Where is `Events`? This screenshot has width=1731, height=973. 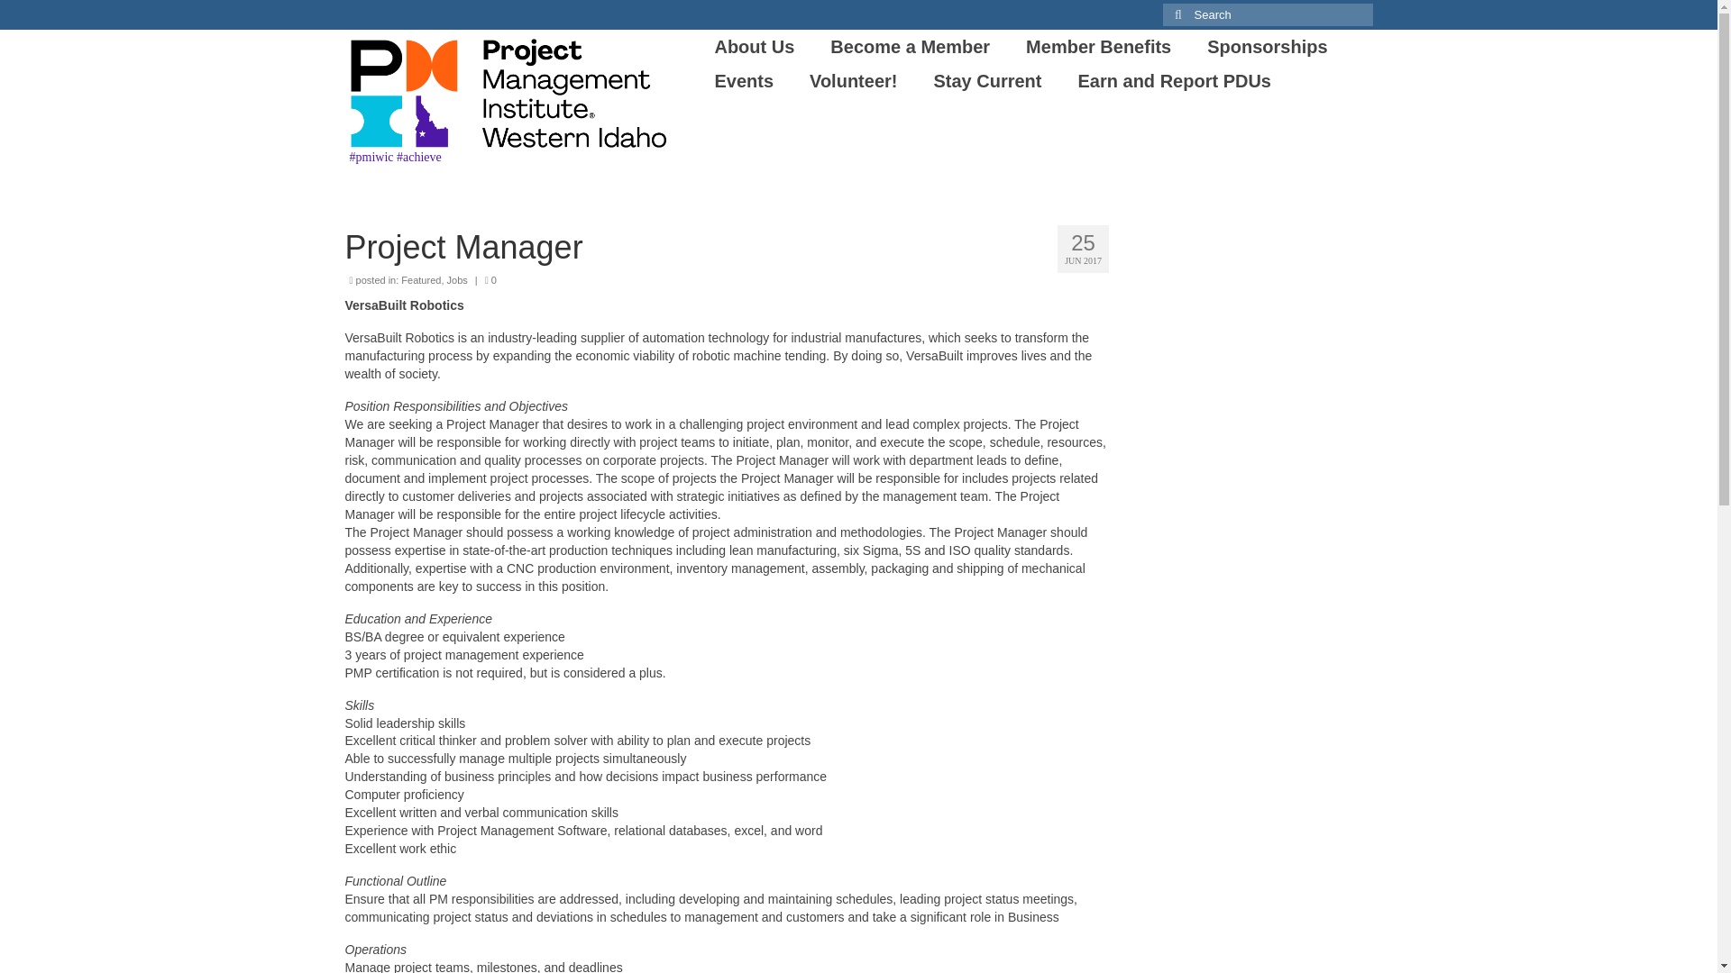 Events is located at coordinates (743, 81).